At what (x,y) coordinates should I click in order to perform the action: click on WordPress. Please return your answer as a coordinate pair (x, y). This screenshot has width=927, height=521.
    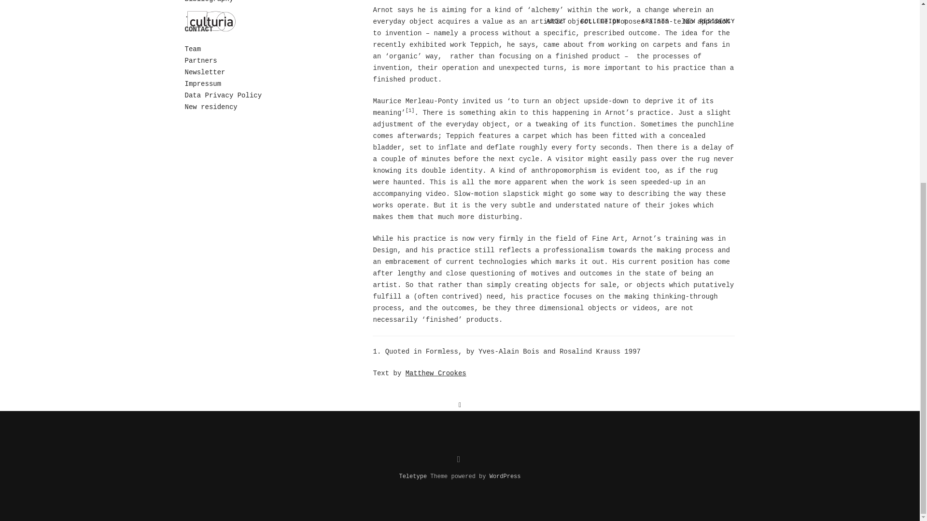
    Looking at the image, I should click on (505, 476).